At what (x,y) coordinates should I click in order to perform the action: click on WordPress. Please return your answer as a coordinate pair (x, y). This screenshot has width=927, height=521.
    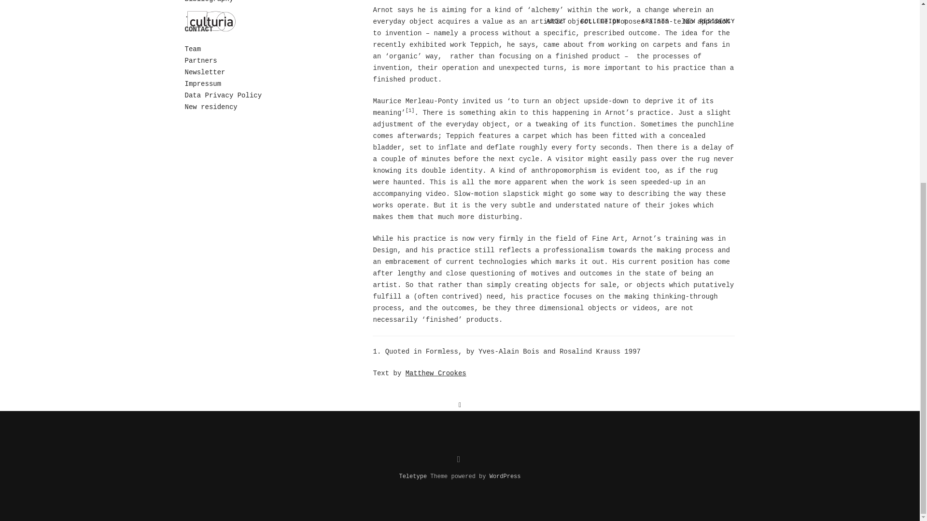
    Looking at the image, I should click on (505, 476).